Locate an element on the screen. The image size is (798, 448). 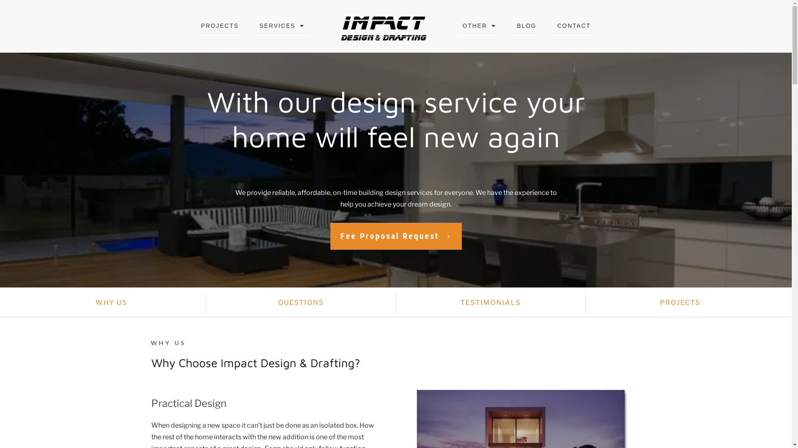
PROJECTS is located at coordinates (680, 303).